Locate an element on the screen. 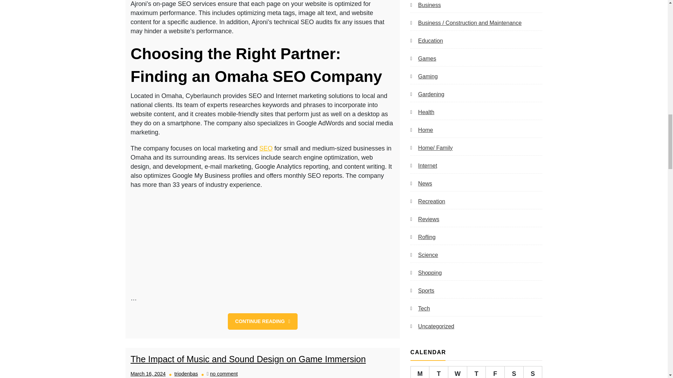  Sunday is located at coordinates (533, 372).